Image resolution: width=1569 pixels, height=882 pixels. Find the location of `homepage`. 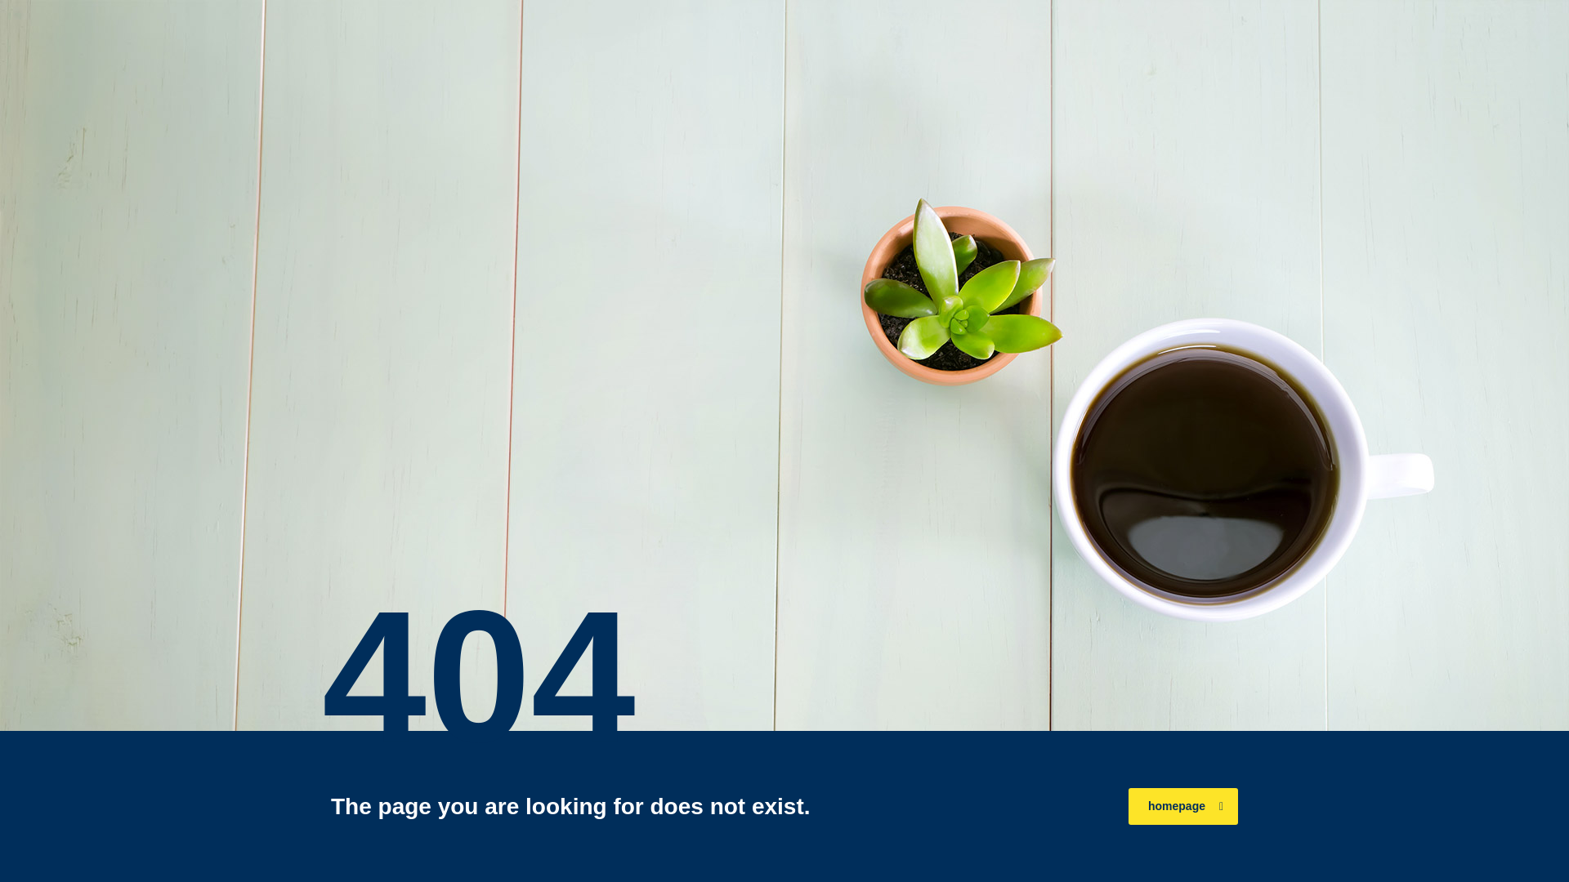

homepage is located at coordinates (1182, 806).